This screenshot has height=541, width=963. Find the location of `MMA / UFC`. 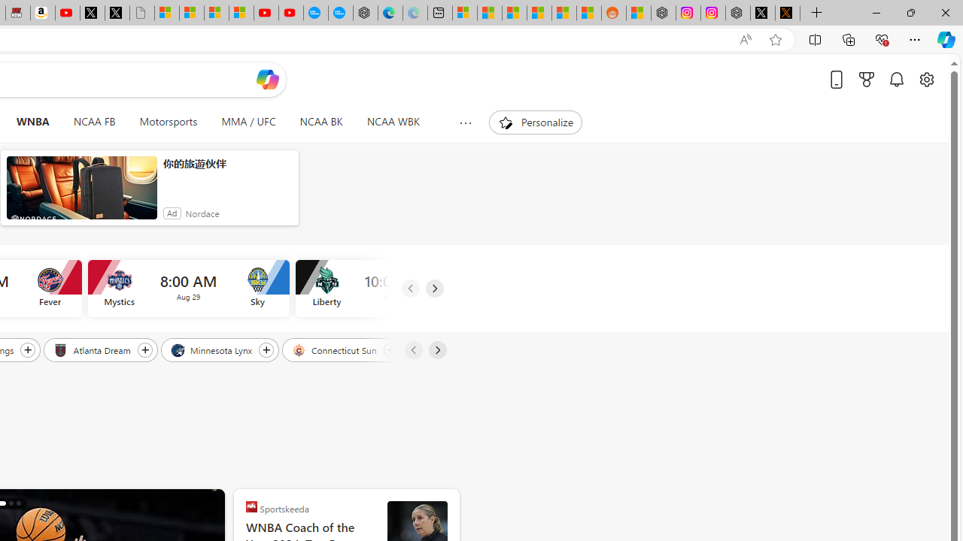

MMA / UFC is located at coordinates (248, 122).